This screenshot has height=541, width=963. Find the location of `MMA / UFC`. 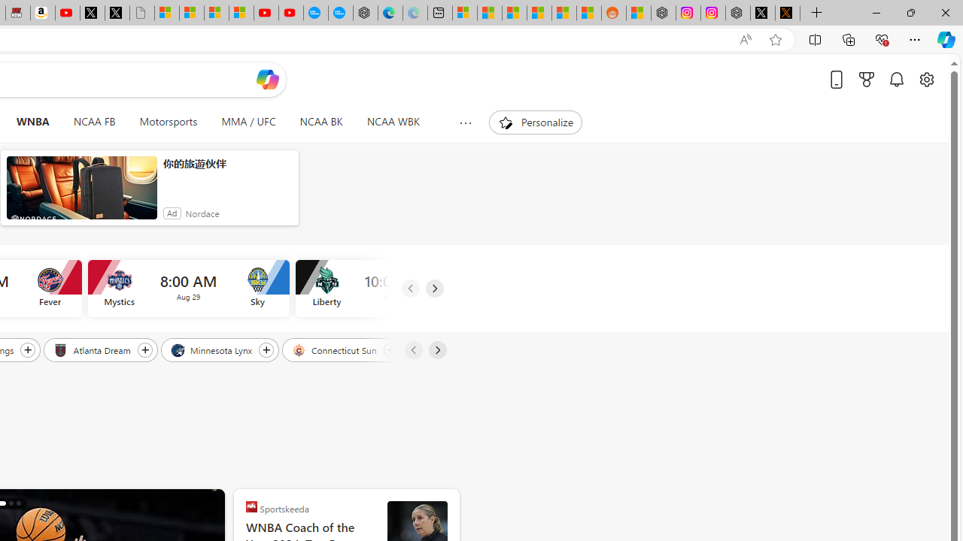

MMA / UFC is located at coordinates (248, 122).